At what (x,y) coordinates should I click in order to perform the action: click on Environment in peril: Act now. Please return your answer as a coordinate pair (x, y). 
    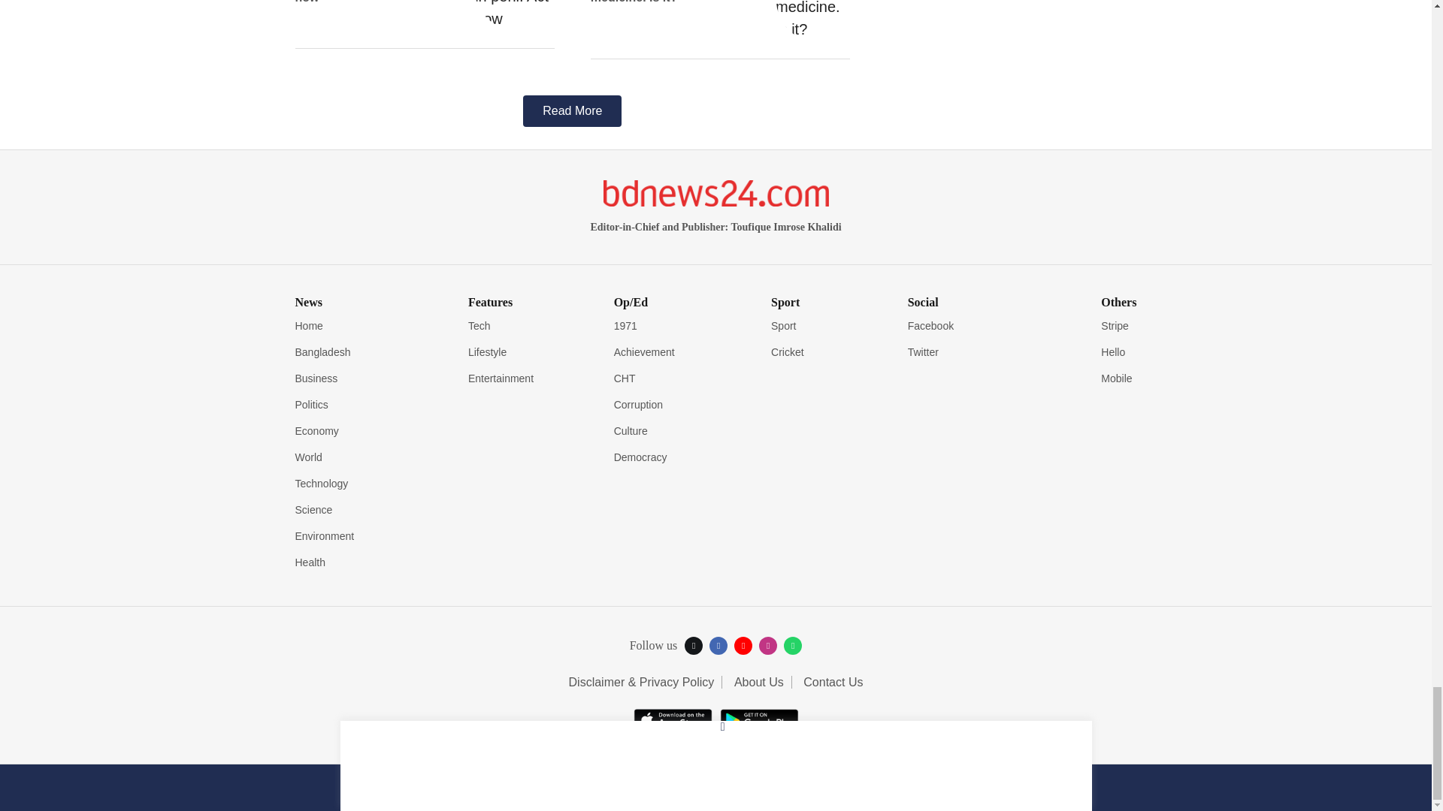
    Looking at the image, I should click on (517, 15).